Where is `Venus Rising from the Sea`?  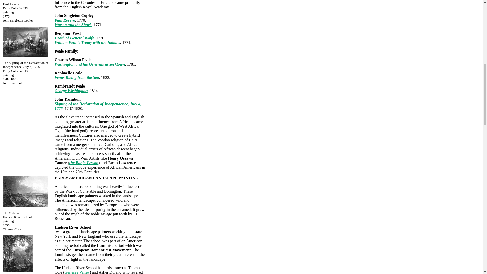
Venus Rising from the Sea is located at coordinates (77, 78).